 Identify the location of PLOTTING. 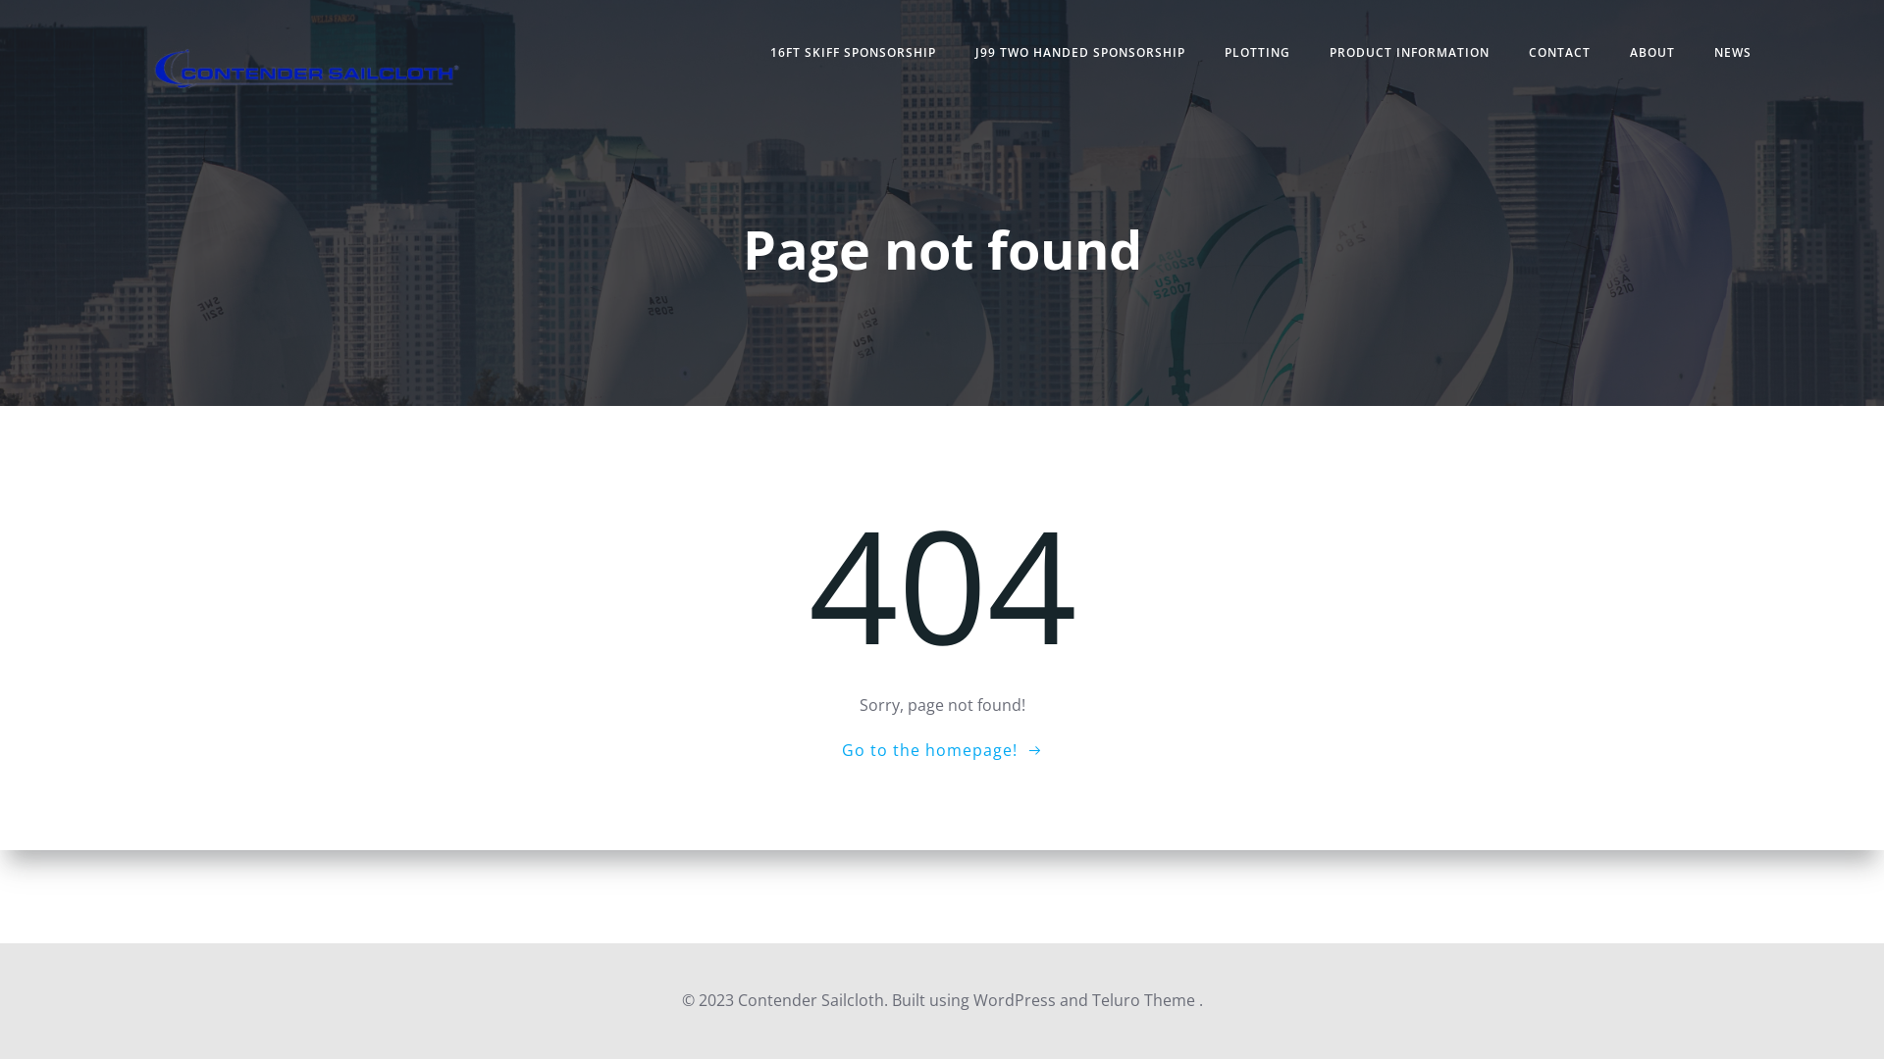
(1258, 53).